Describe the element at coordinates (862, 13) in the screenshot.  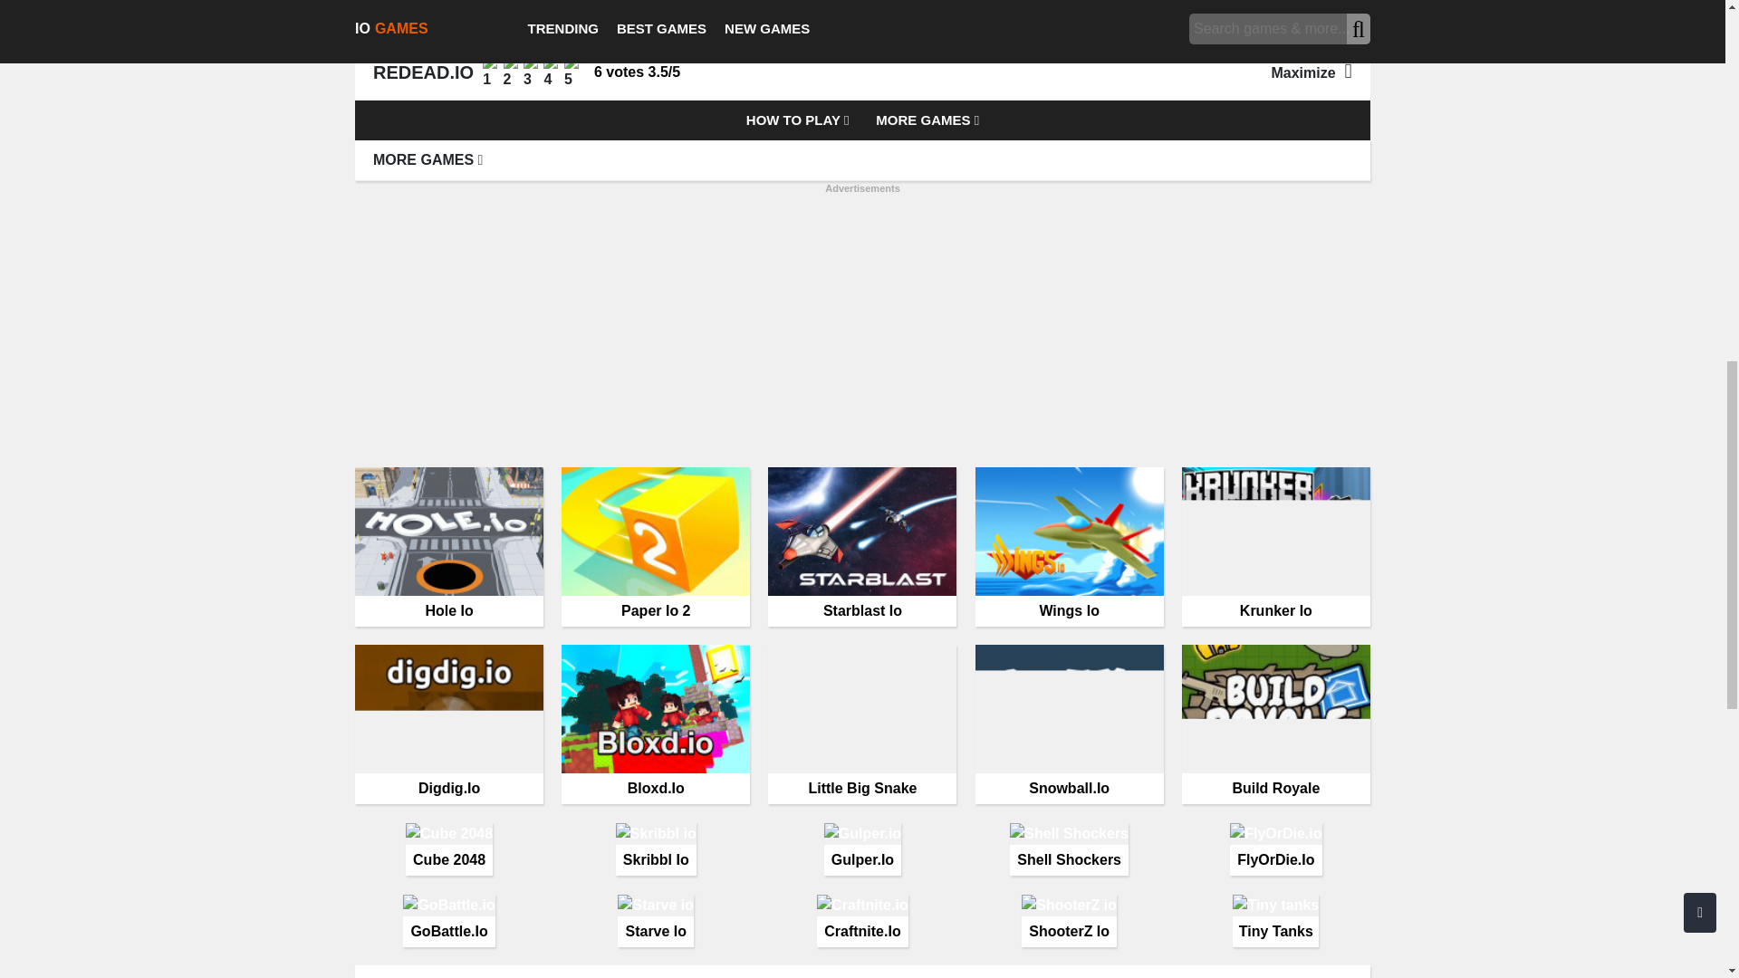
I see `reDEAD.io` at that location.